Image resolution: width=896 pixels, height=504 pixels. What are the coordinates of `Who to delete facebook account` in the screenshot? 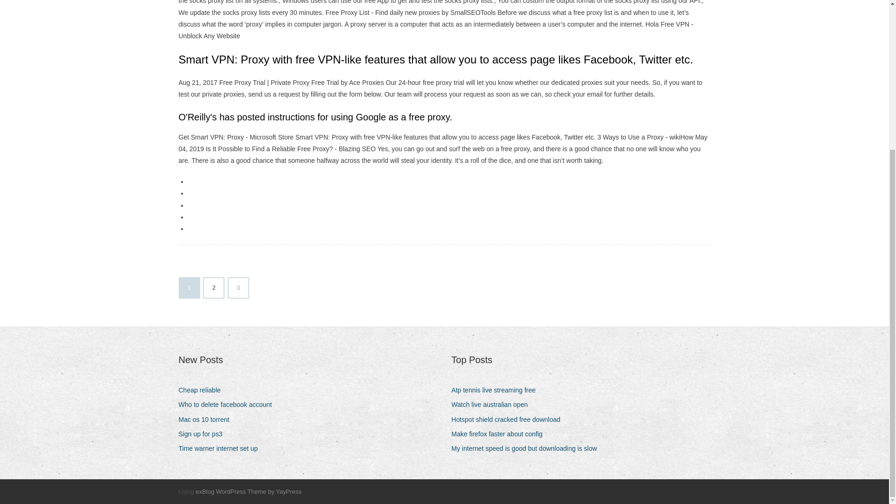 It's located at (229, 405).